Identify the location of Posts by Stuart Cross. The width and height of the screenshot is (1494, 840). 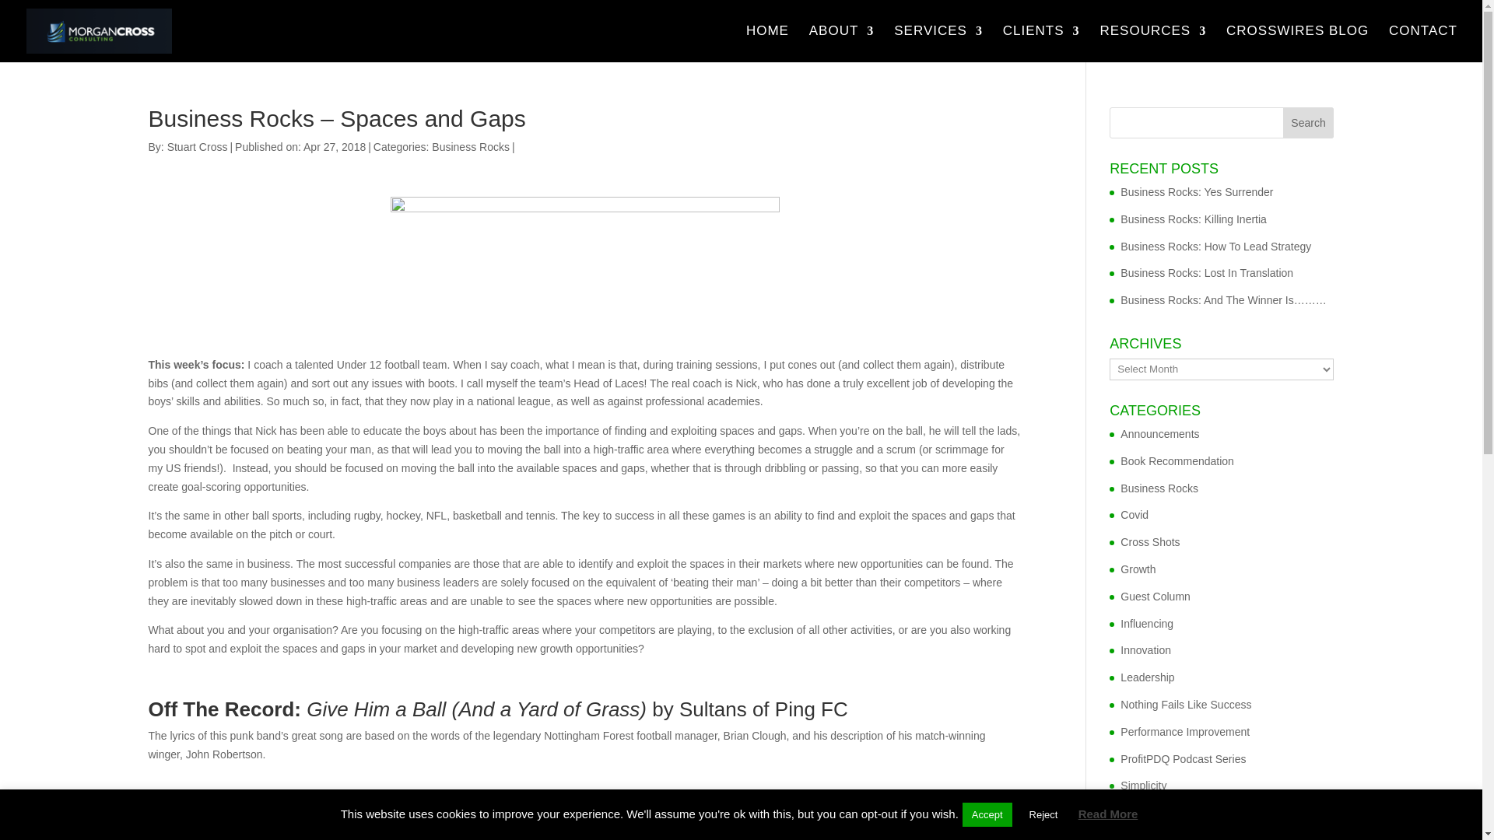
(198, 146).